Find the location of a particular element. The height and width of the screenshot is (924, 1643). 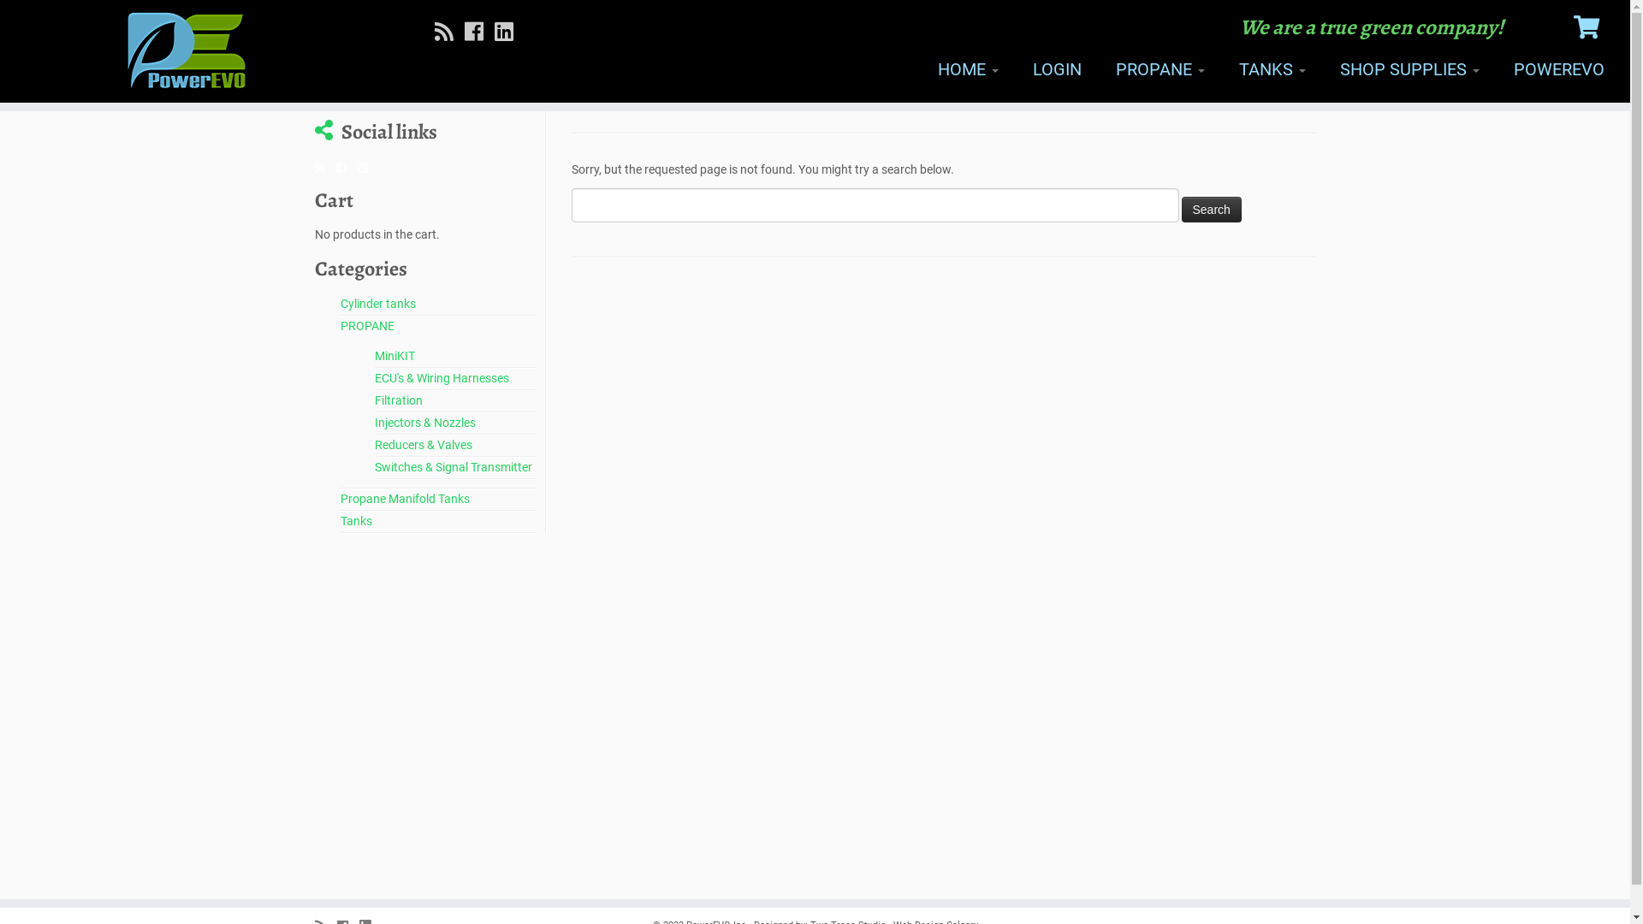

Search is located at coordinates (1211, 210).